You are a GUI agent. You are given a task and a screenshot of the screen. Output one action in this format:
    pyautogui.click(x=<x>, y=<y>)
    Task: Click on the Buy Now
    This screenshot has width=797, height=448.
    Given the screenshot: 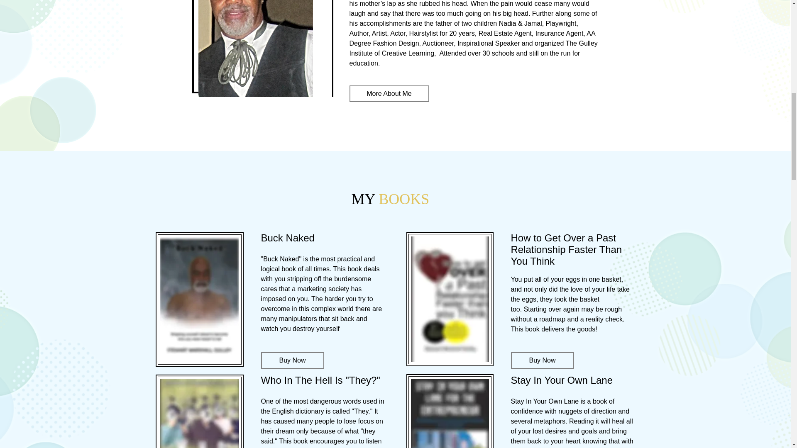 What is the action you would take?
    pyautogui.click(x=542, y=360)
    